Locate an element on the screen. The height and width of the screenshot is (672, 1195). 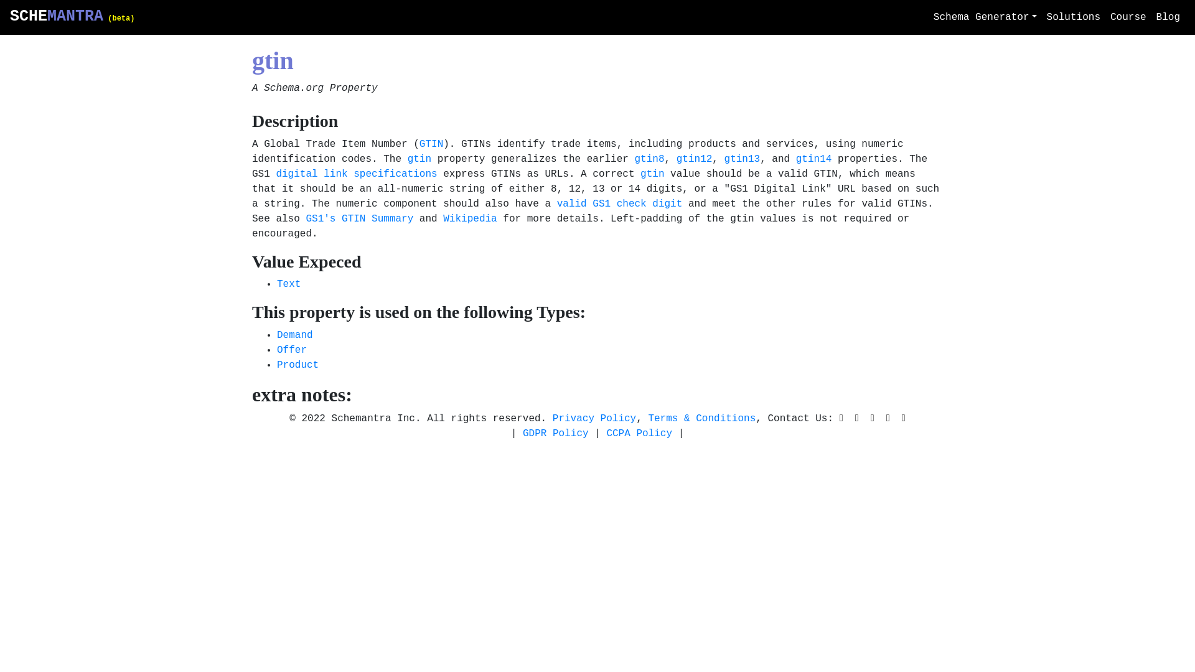
Demand is located at coordinates (295, 335).